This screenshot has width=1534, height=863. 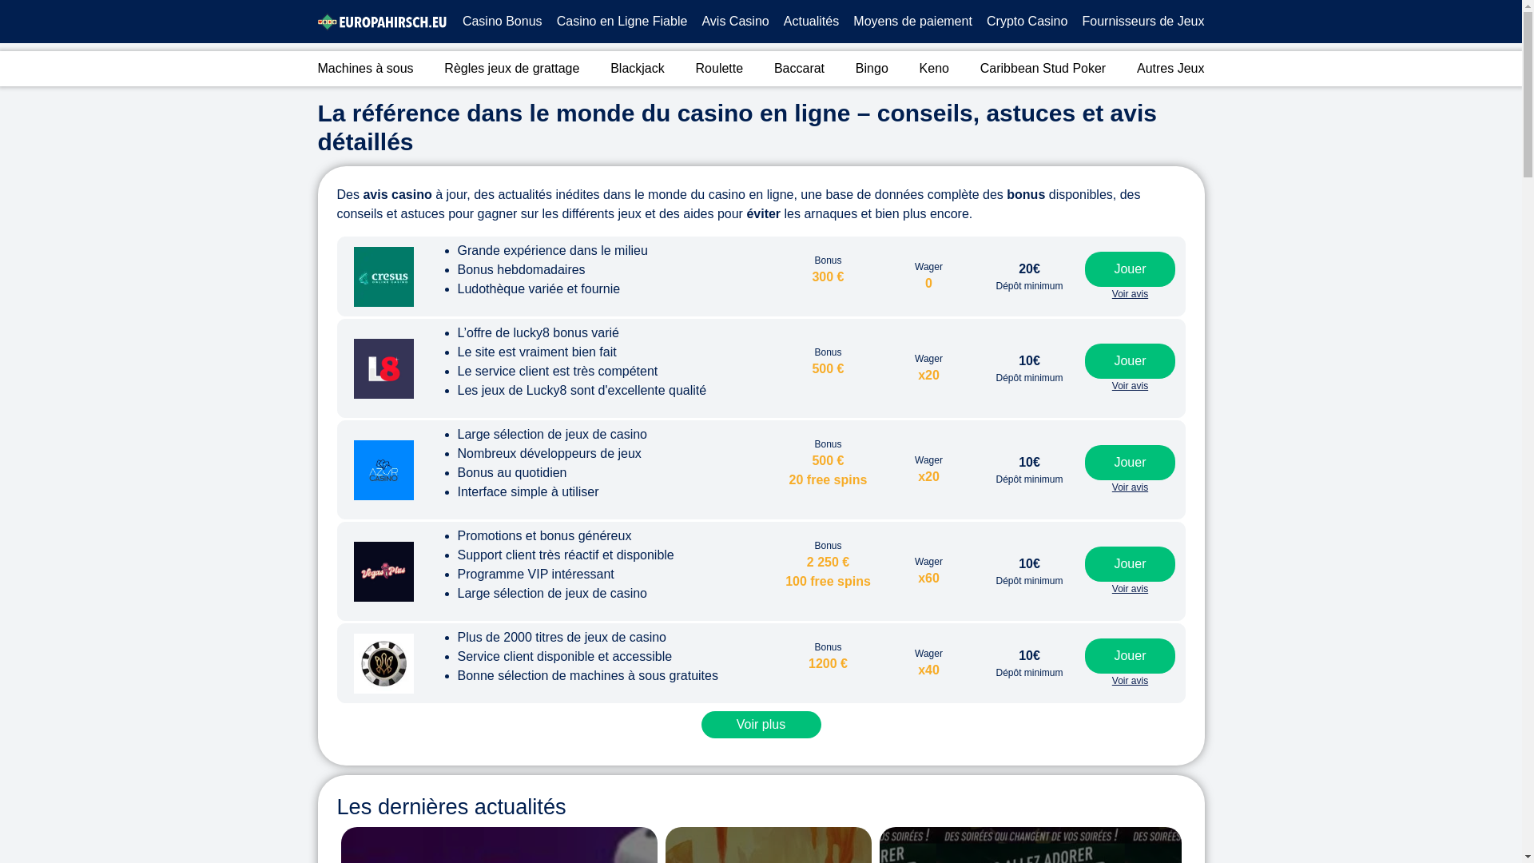 I want to click on Jouer, so click(x=1130, y=269).